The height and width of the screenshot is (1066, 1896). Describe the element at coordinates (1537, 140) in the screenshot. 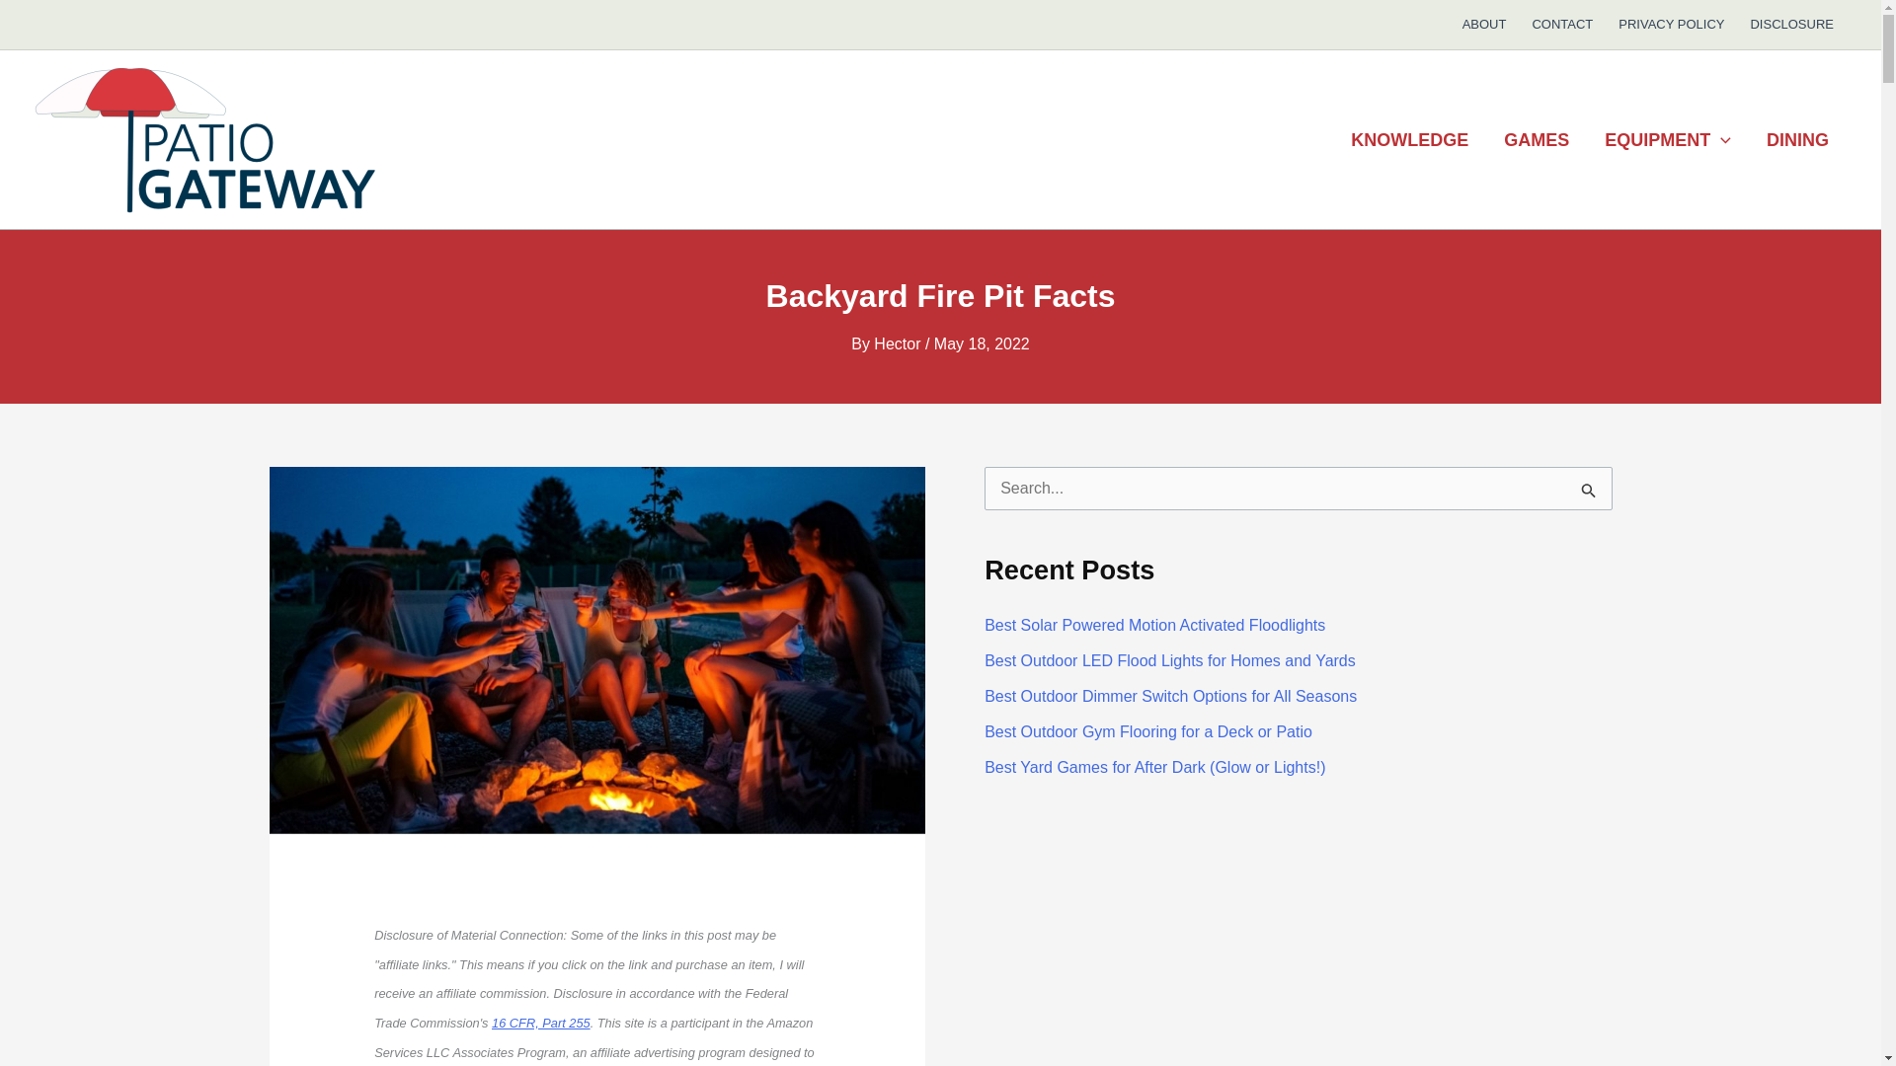

I see `GAMES` at that location.